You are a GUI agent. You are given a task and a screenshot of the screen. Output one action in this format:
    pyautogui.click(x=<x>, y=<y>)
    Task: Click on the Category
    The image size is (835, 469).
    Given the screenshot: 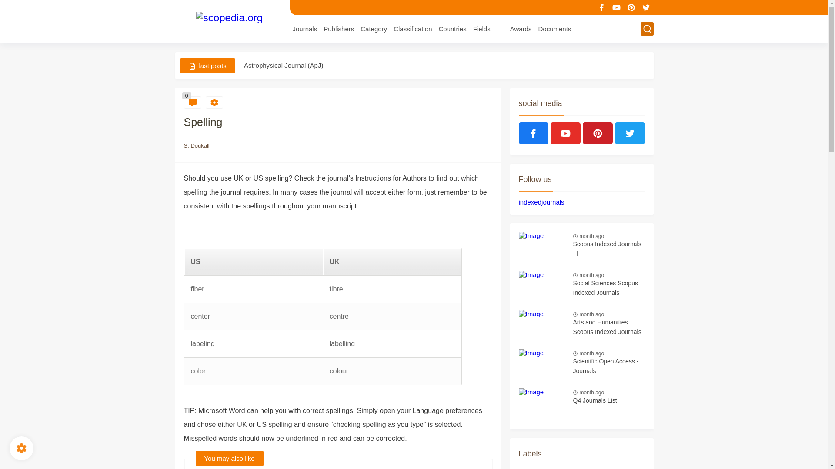 What is the action you would take?
    pyautogui.click(x=374, y=29)
    